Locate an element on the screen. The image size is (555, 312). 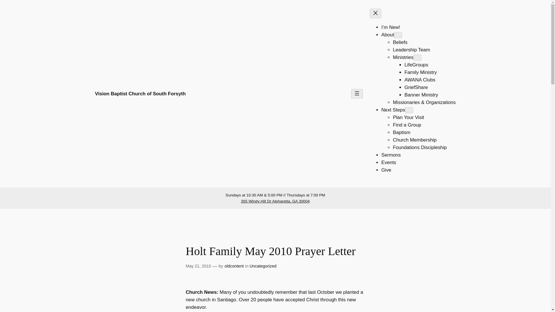
Sermons is located at coordinates (391, 155).